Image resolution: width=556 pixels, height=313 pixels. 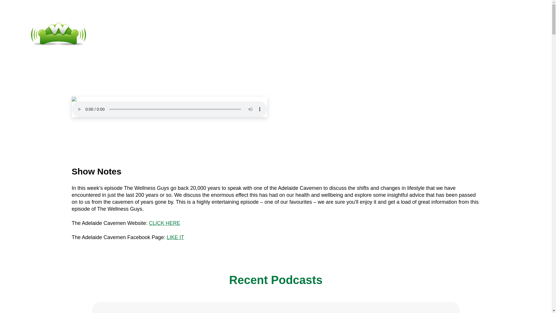 What do you see at coordinates (164, 223) in the screenshot?
I see `CLICK HERE` at bounding box center [164, 223].